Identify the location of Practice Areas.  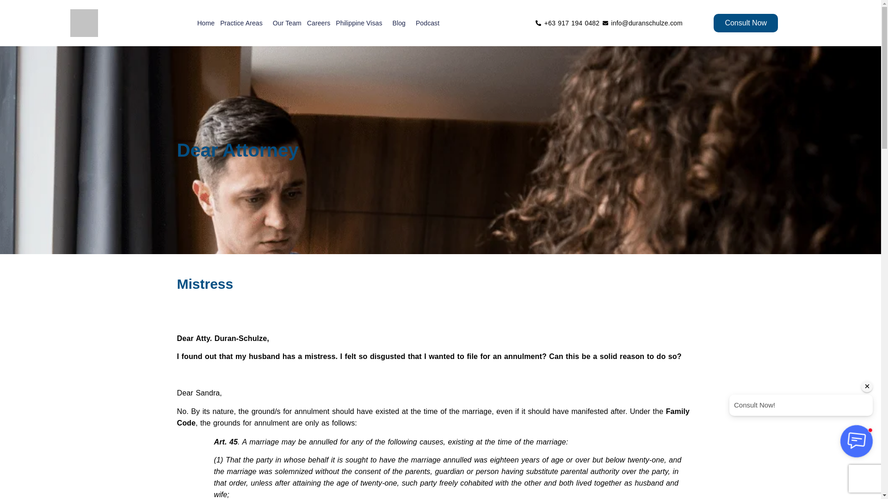
(243, 23).